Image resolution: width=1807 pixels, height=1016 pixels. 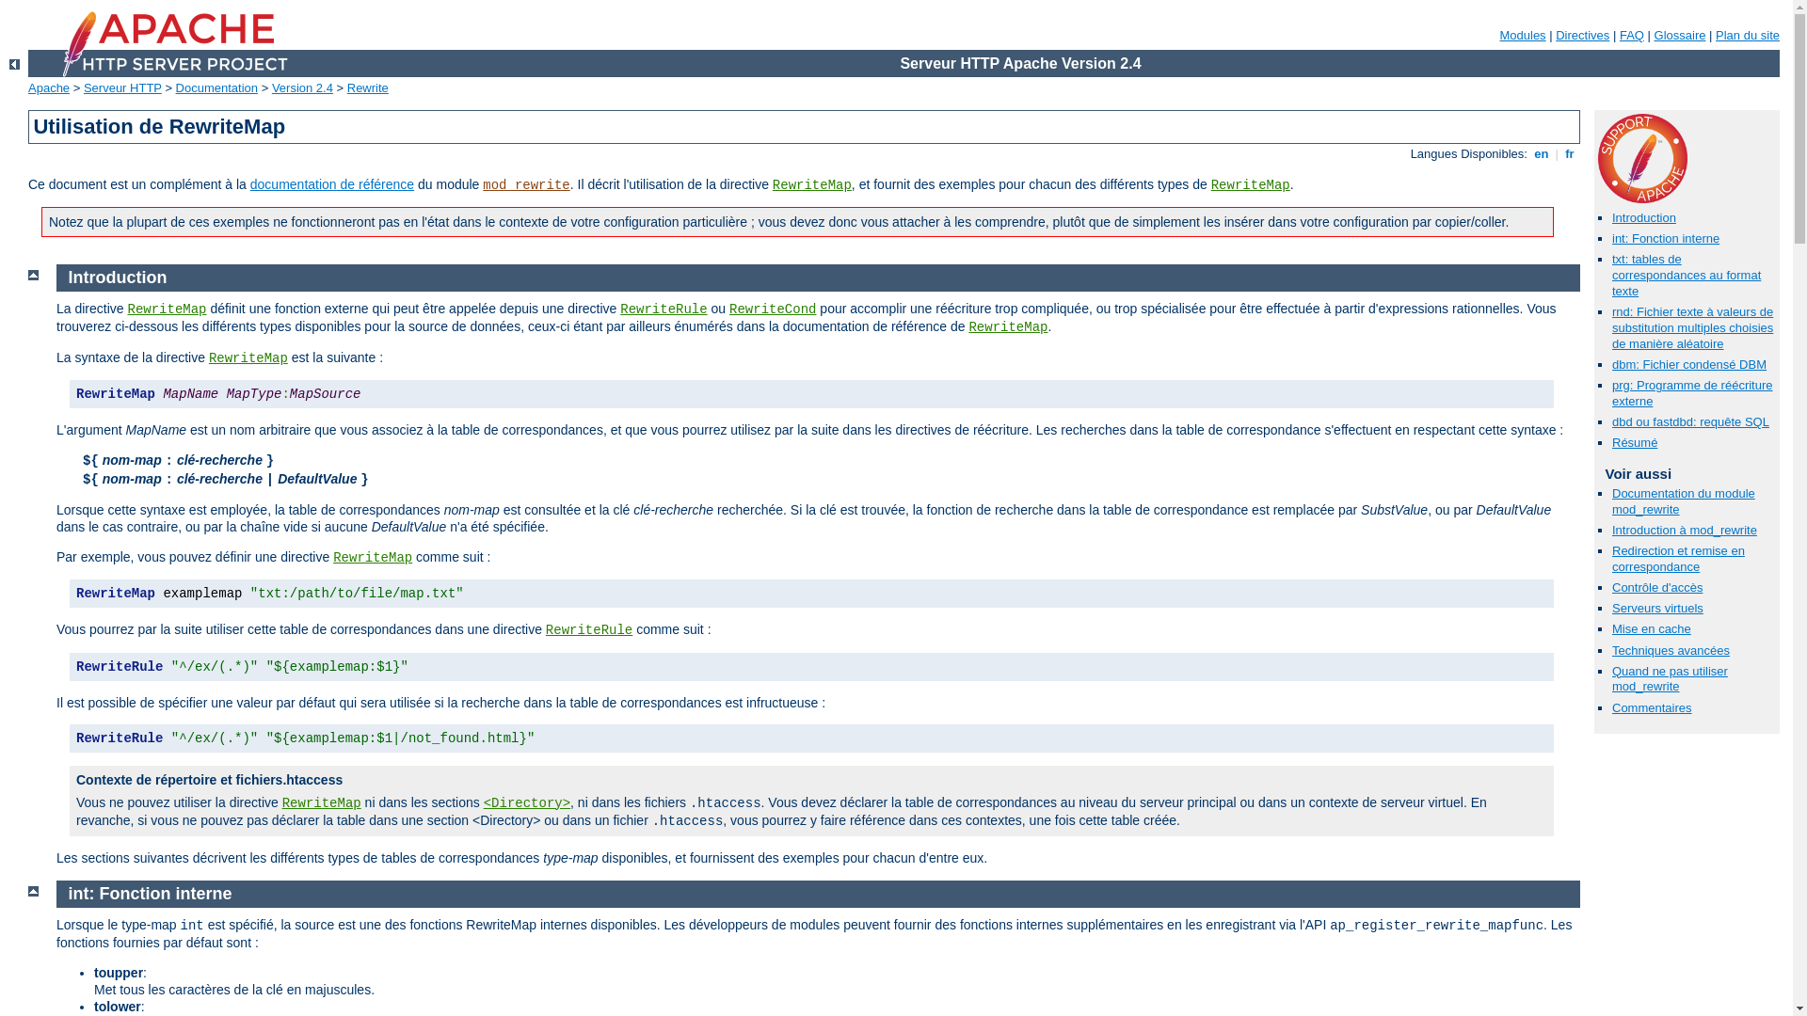 I want to click on RewriteMap, so click(x=167, y=310).